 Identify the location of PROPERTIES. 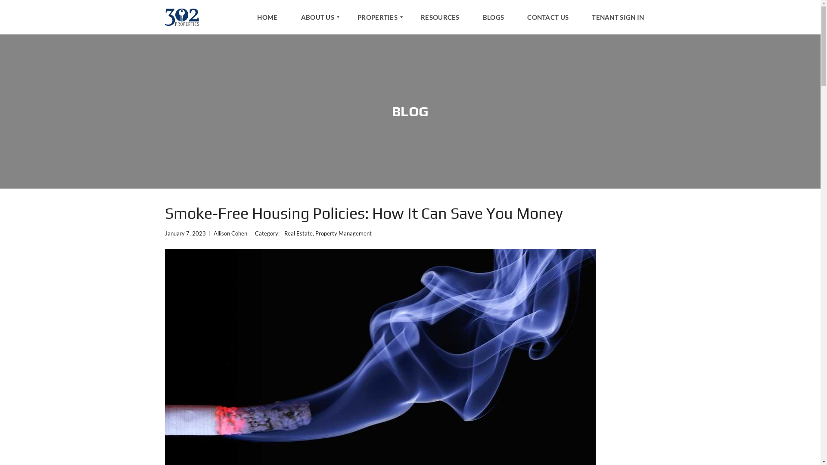
(377, 17).